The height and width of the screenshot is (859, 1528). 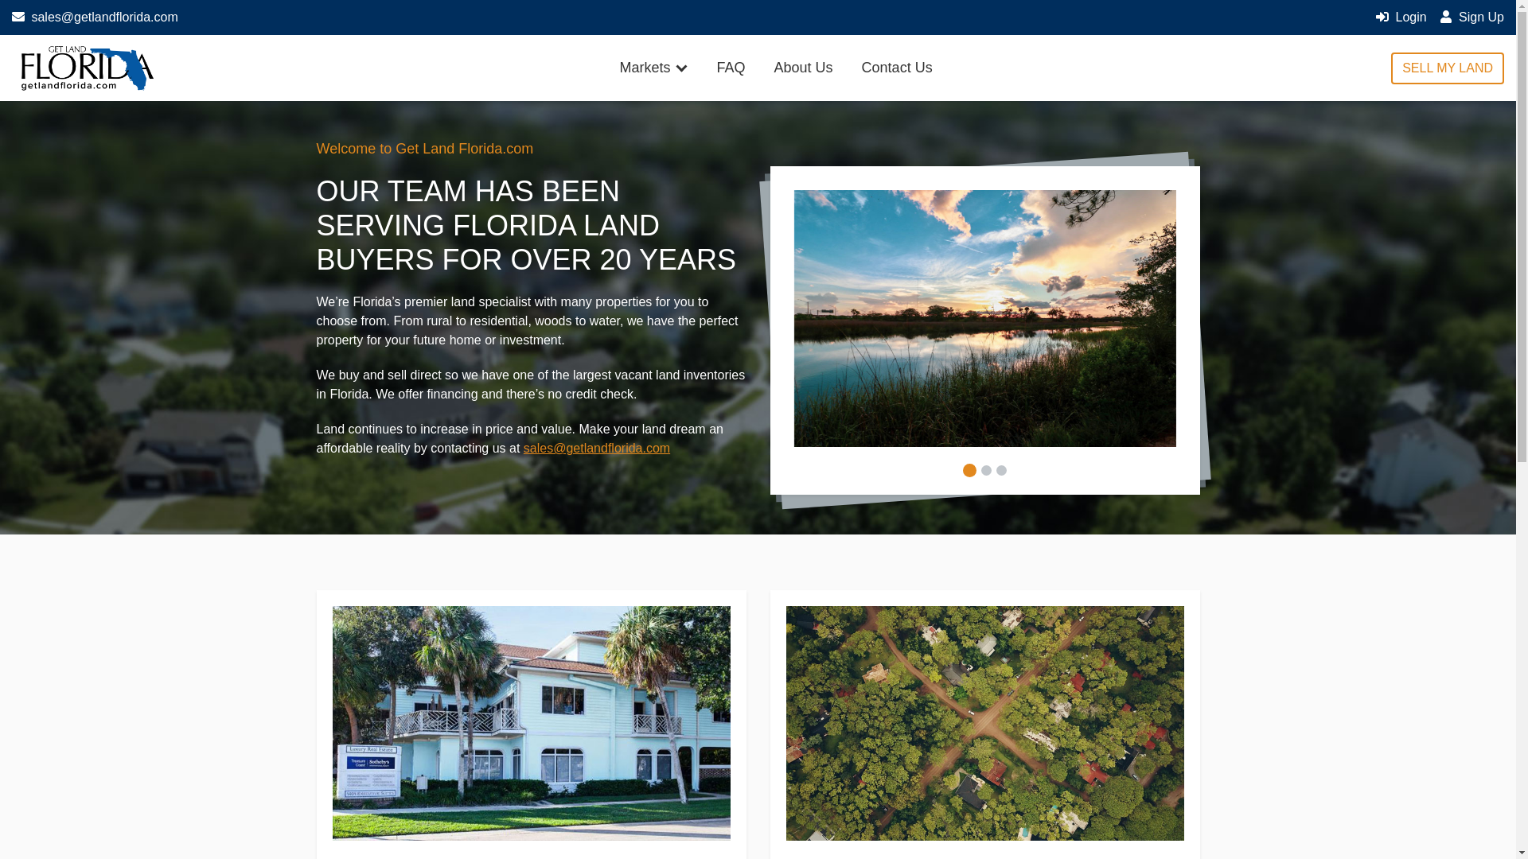 What do you see at coordinates (1447, 68) in the screenshot?
I see `SELL MY LAND` at bounding box center [1447, 68].